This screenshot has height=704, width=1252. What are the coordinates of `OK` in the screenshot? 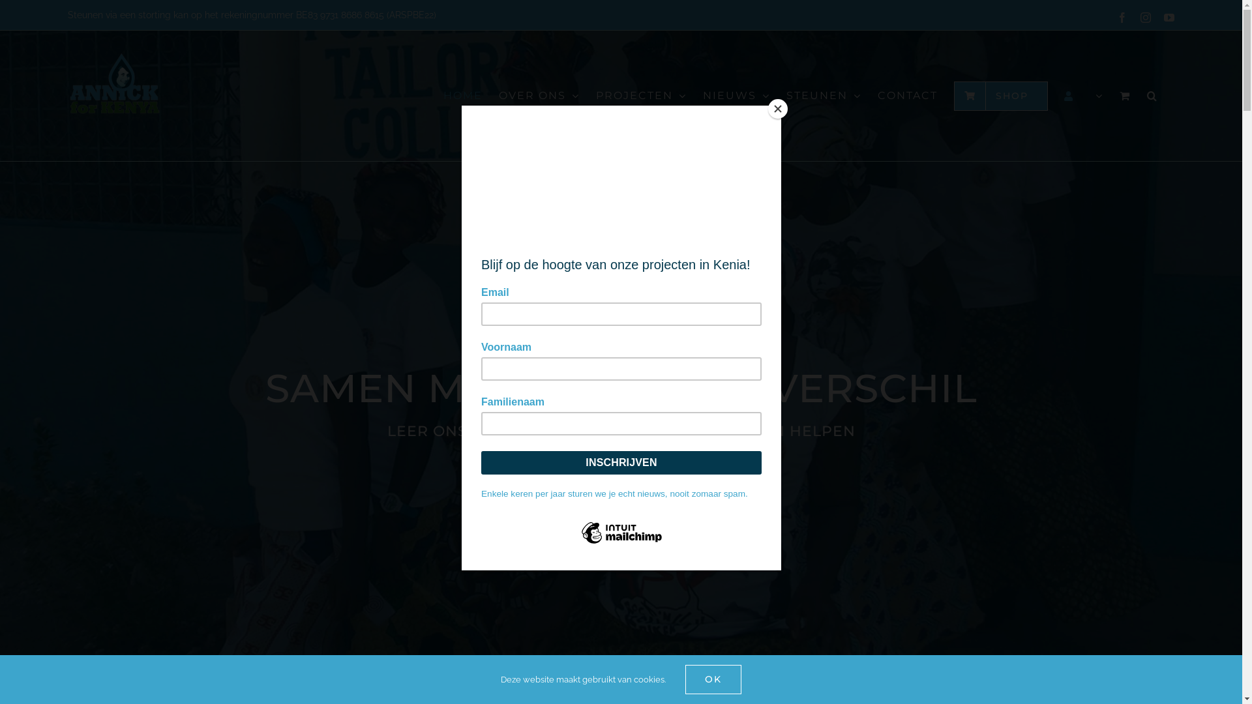 It's located at (713, 679).